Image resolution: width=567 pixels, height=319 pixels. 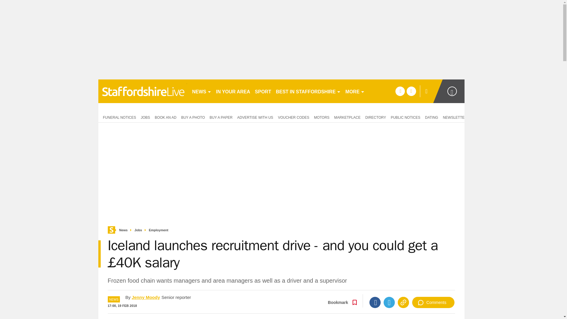 What do you see at coordinates (294, 117) in the screenshot?
I see `VOUCHER CODES` at bounding box center [294, 117].